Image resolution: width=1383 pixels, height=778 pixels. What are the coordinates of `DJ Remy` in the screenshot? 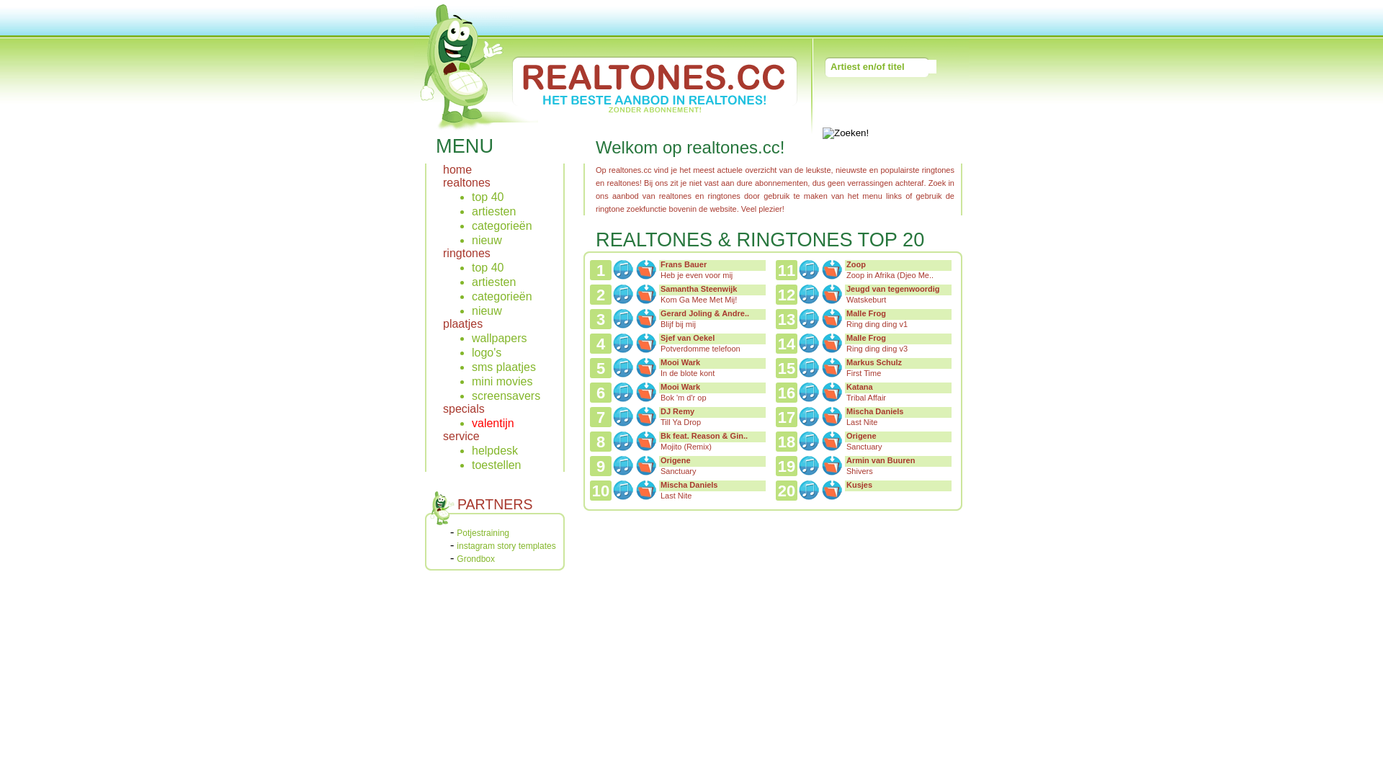 It's located at (677, 411).